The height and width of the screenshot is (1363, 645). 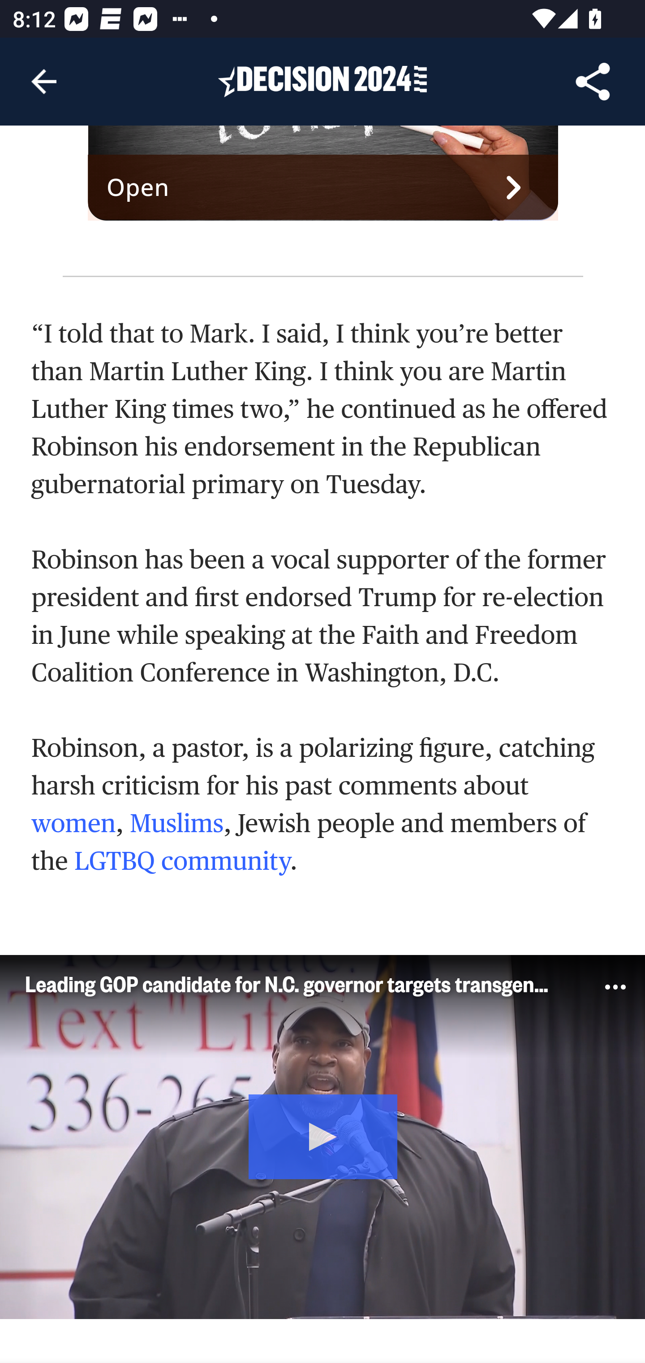 What do you see at coordinates (323, 187) in the screenshot?
I see `Open` at bounding box center [323, 187].